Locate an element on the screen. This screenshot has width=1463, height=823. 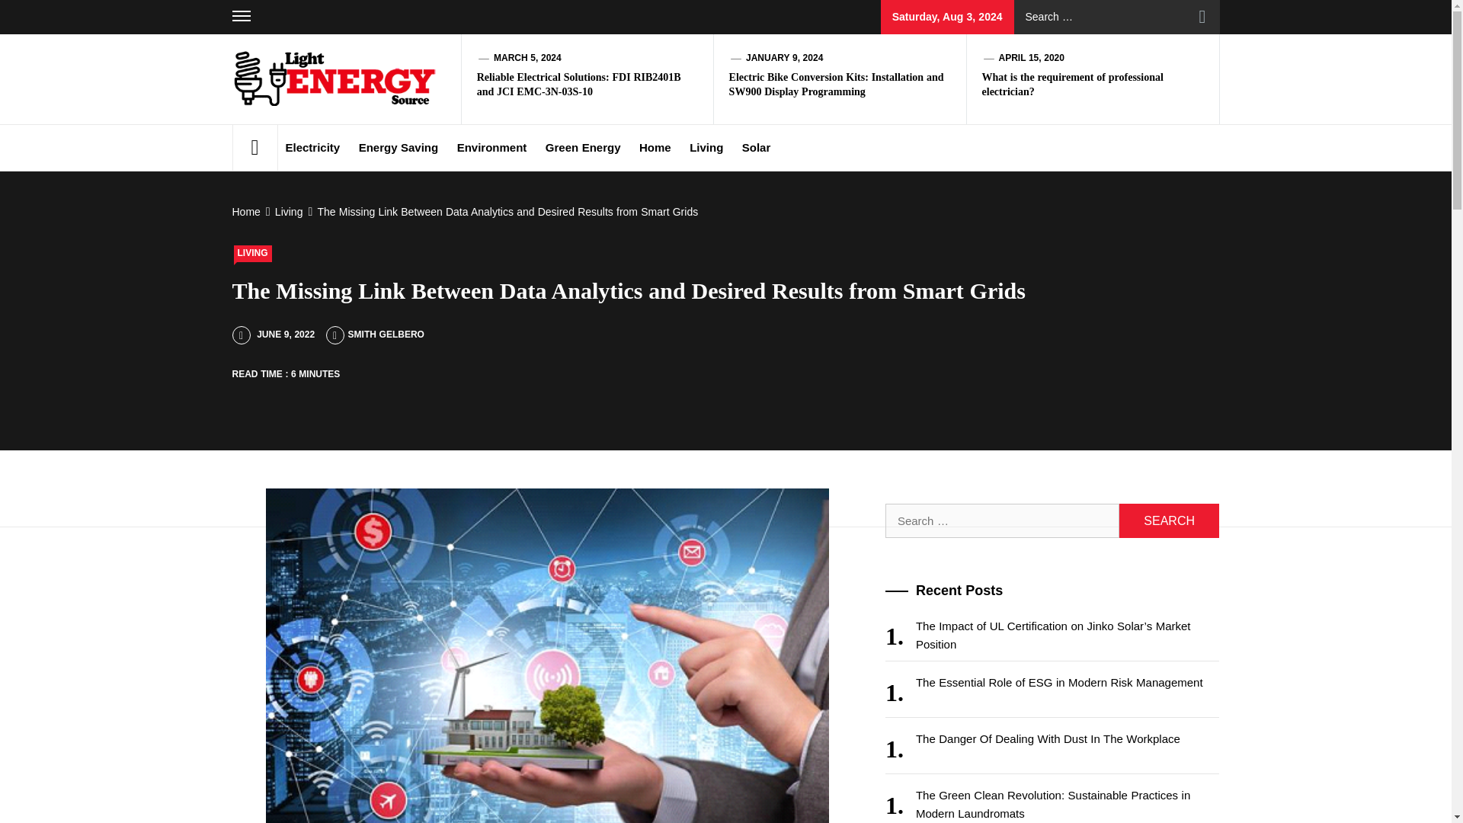
JANUARY 9, 2024 is located at coordinates (784, 58).